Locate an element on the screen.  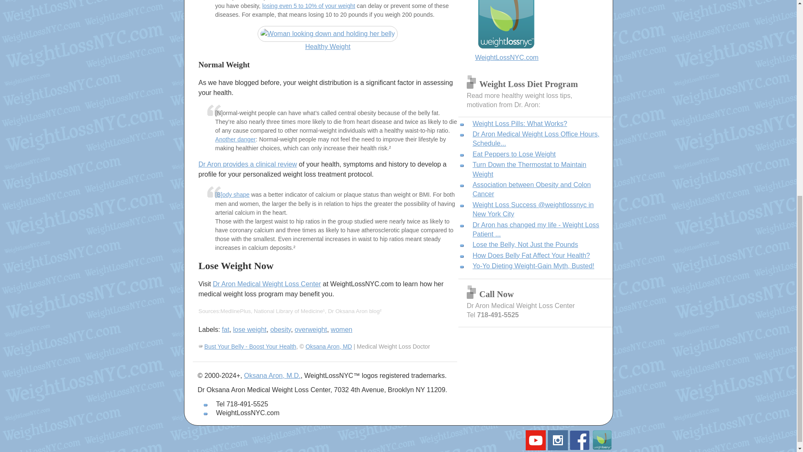
WeightLossNYC.com is located at coordinates (535, 31).